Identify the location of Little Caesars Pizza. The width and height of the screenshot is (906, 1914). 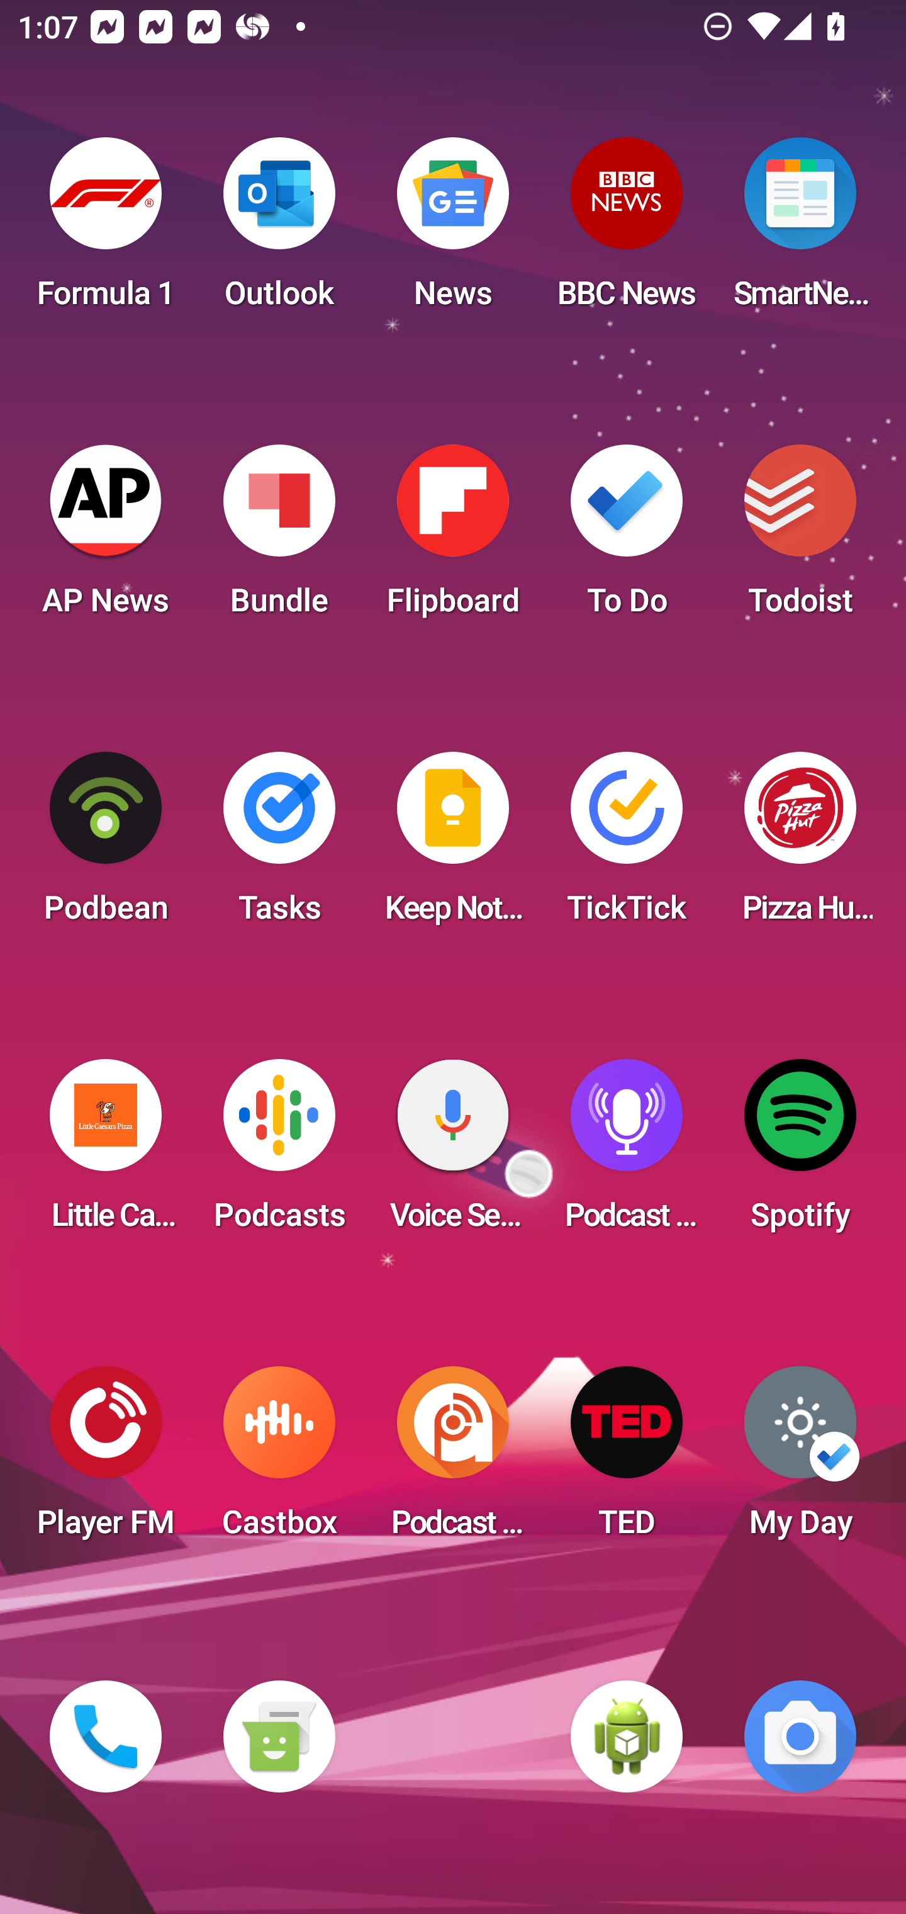
(106, 1152).